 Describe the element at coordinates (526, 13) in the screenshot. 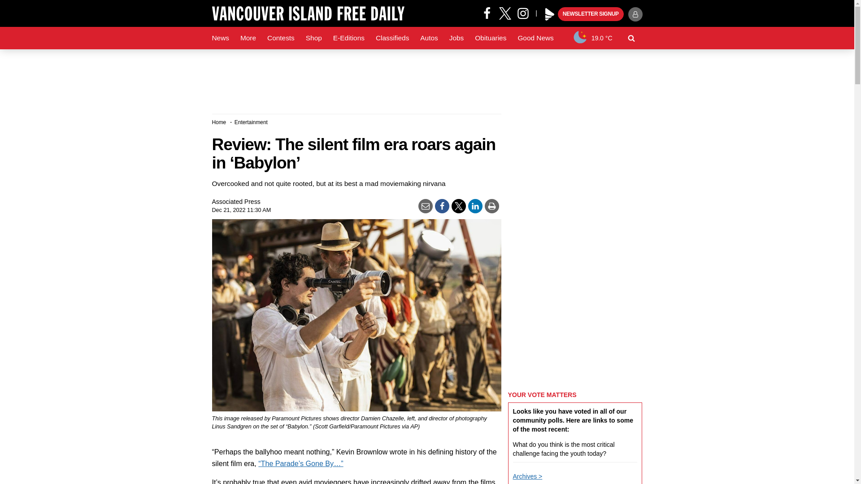

I see `Instagram` at that location.